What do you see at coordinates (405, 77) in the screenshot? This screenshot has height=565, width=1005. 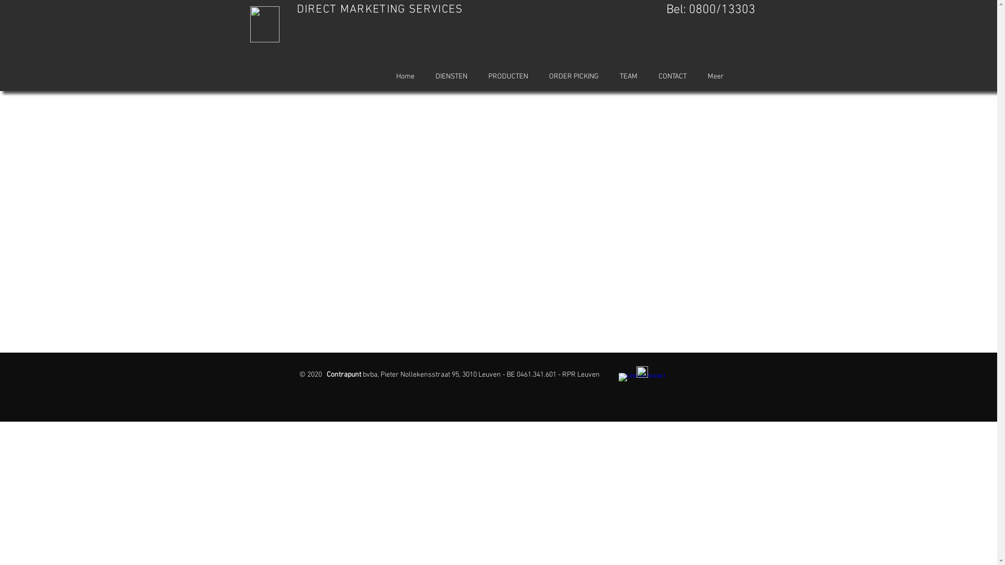 I see `Home` at bounding box center [405, 77].